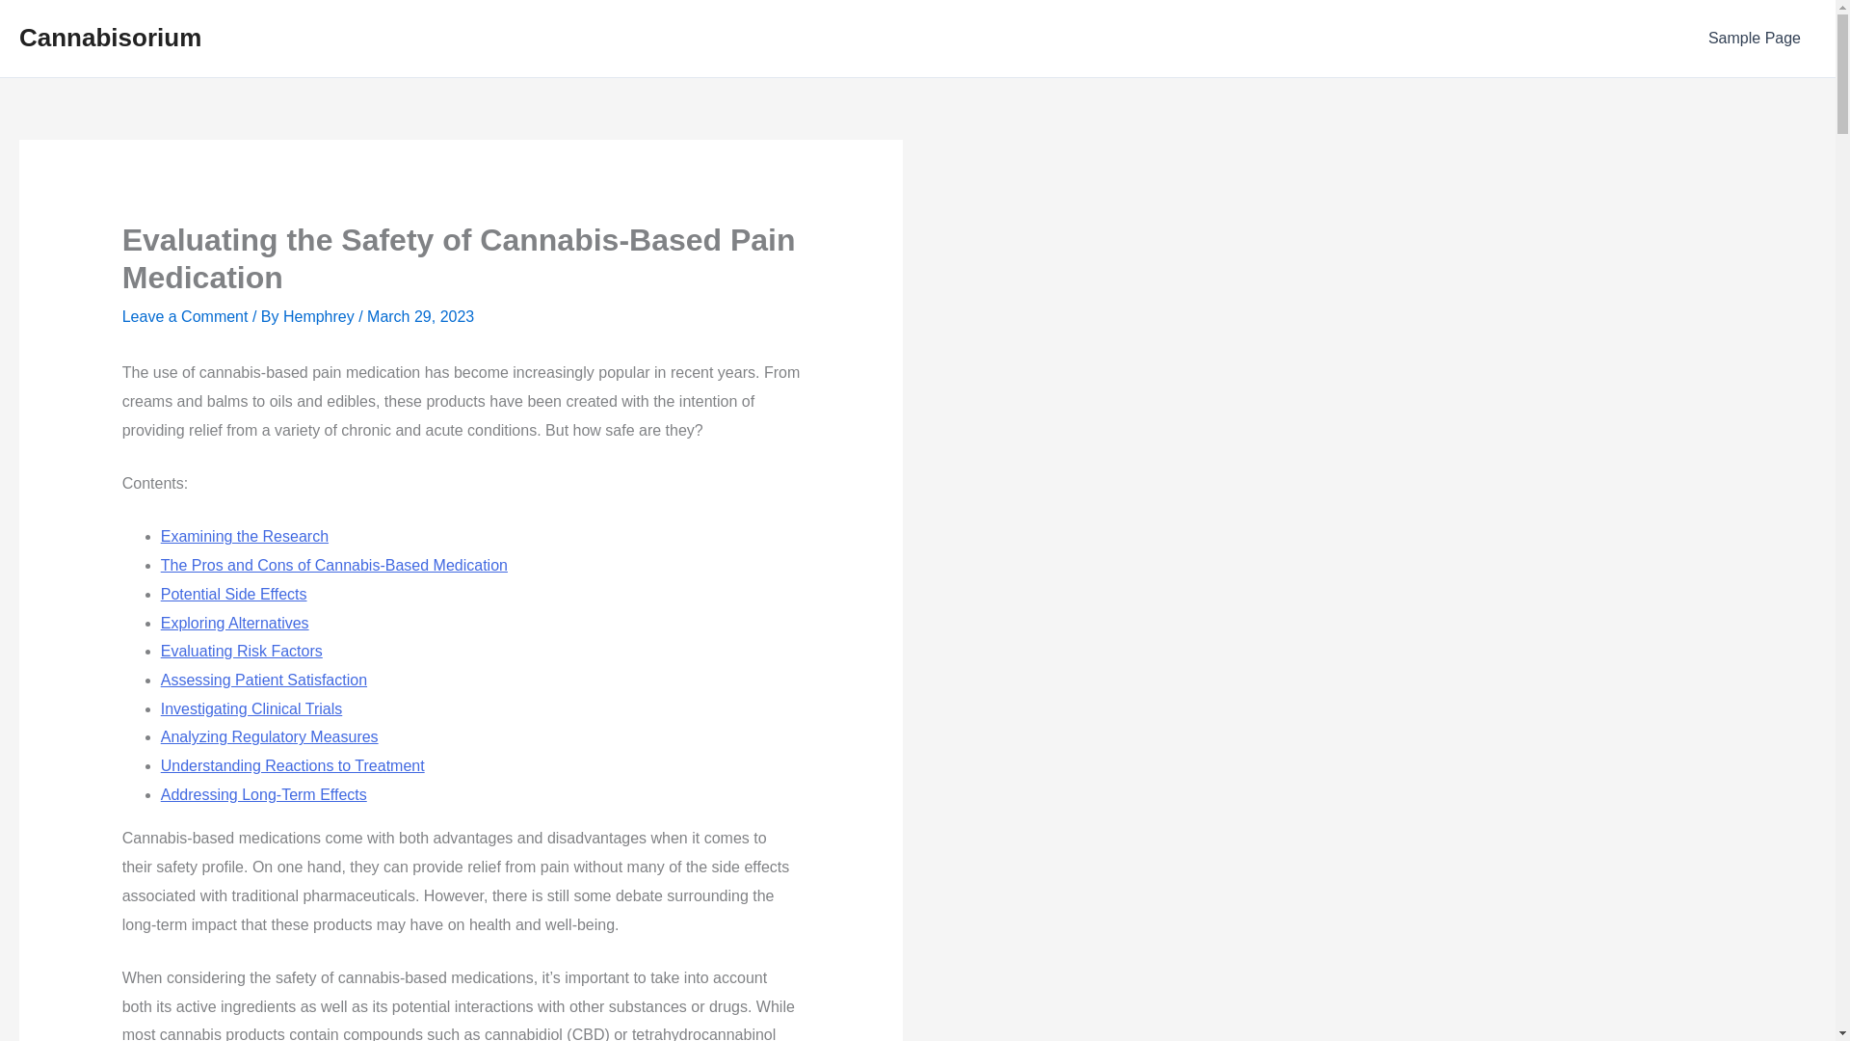 Image resolution: width=1850 pixels, height=1041 pixels. I want to click on Cannabisorium, so click(110, 37).